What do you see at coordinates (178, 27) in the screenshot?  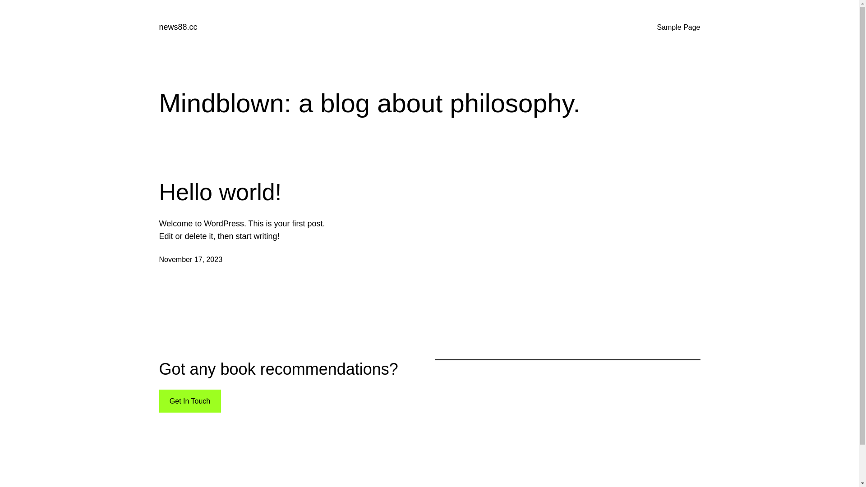 I see `news88.cc` at bounding box center [178, 27].